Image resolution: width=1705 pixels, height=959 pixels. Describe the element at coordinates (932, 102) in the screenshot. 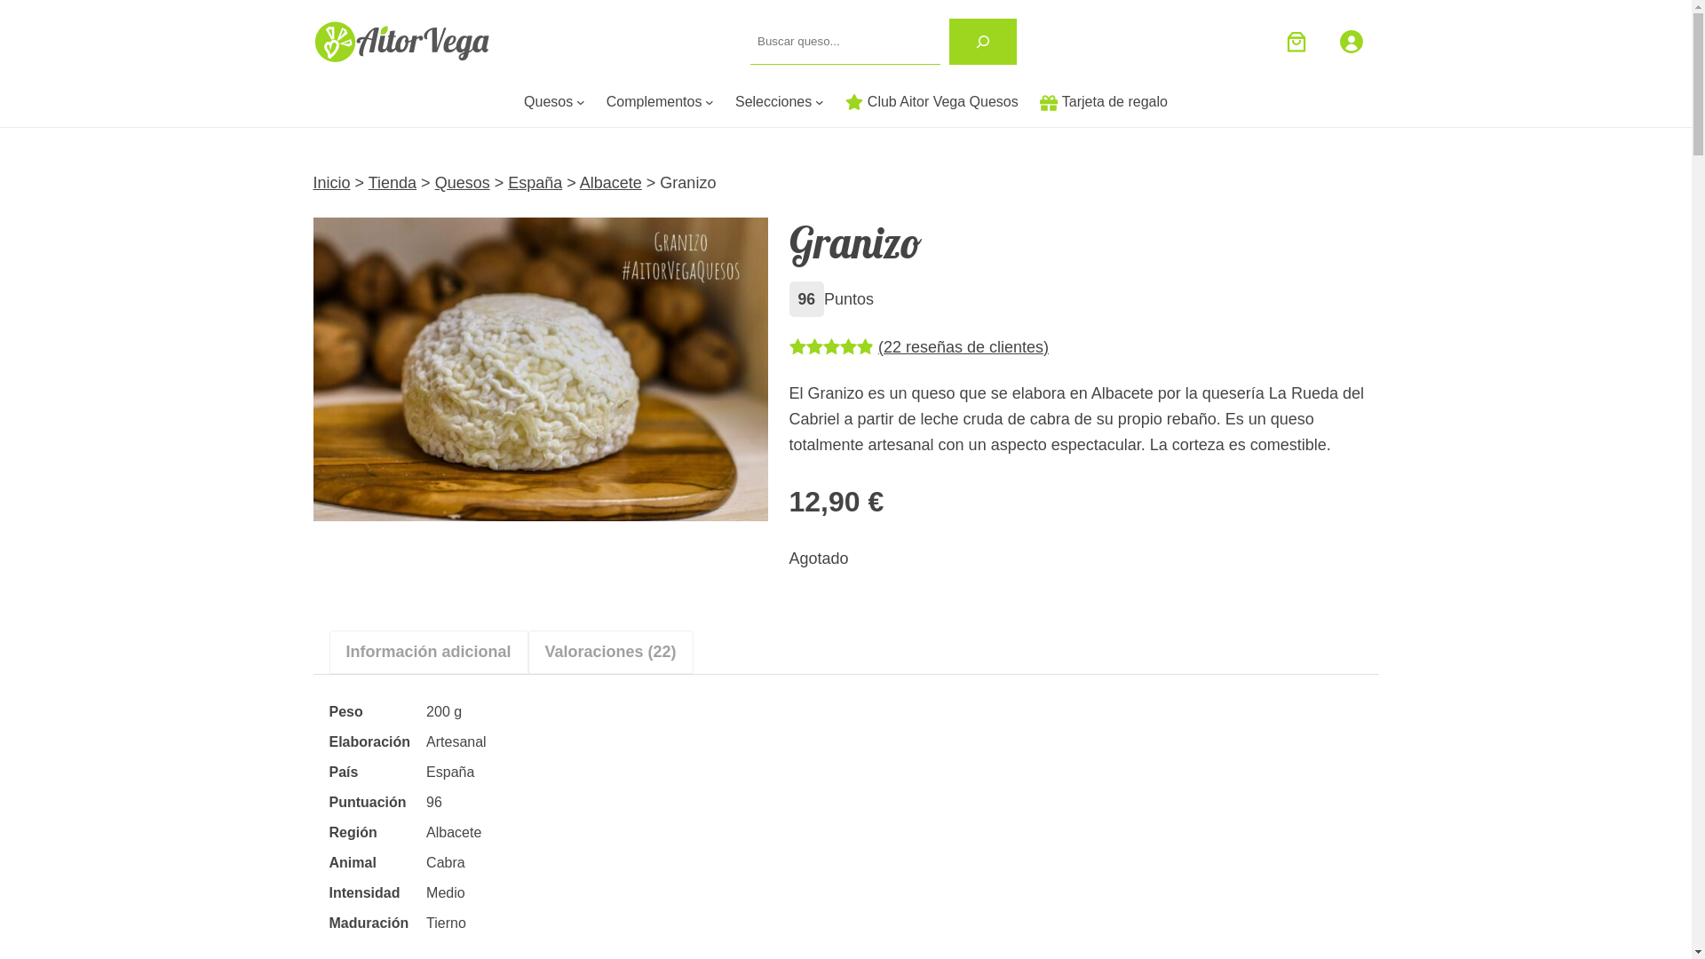

I see `Club Aitor Vega Quesos` at that location.